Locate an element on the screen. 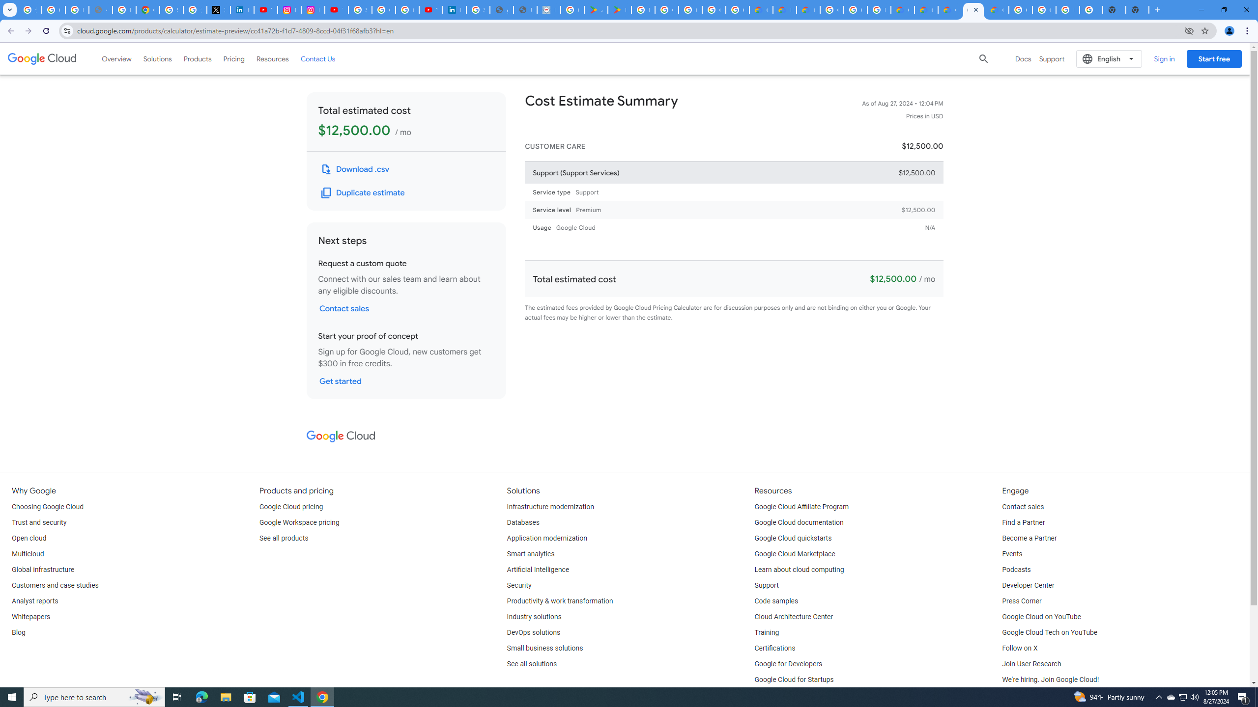  Sign in - Google Accounts is located at coordinates (360, 10).